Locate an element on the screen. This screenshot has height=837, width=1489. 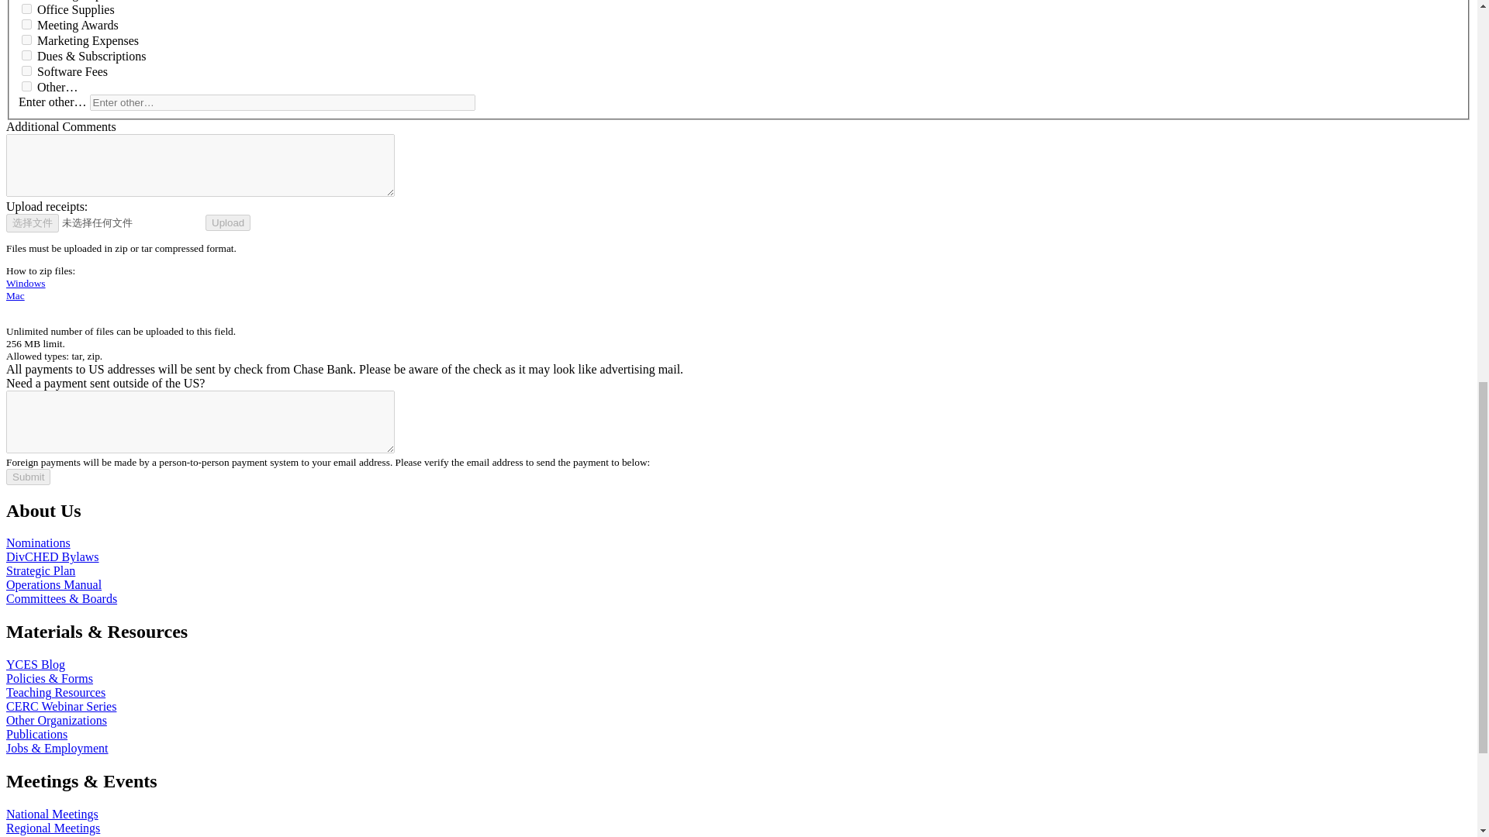
Windows is located at coordinates (26, 282).